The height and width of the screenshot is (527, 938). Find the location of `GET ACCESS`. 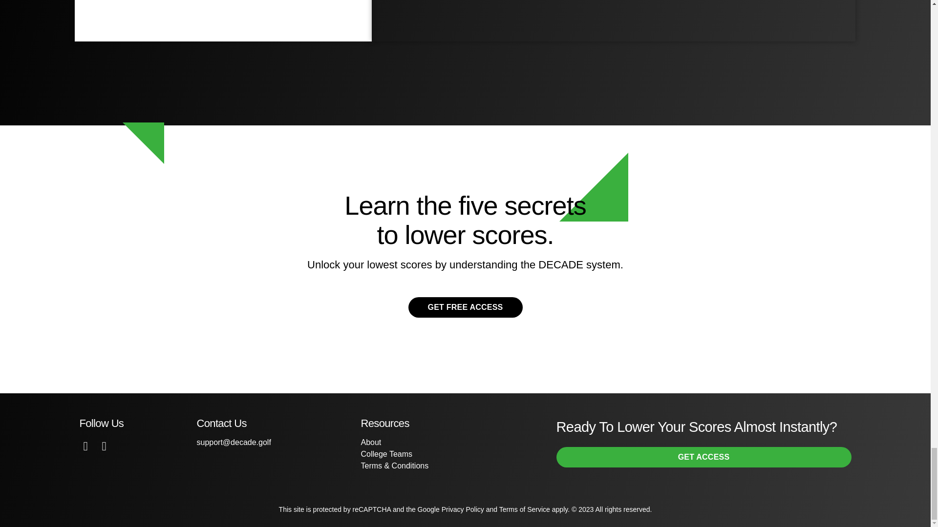

GET ACCESS is located at coordinates (703, 457).